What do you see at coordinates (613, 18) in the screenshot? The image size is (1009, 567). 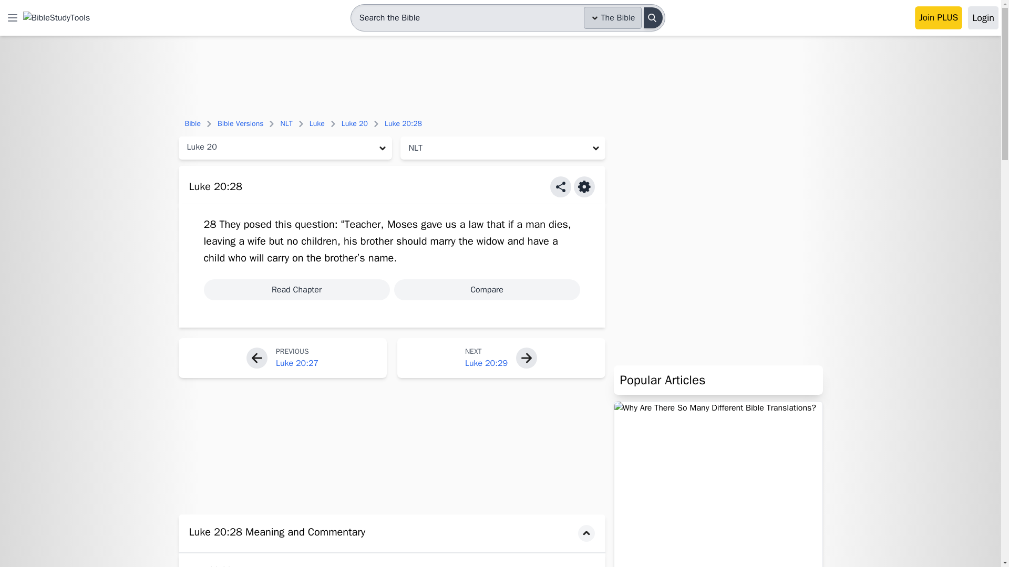 I see `The Bible` at bounding box center [613, 18].